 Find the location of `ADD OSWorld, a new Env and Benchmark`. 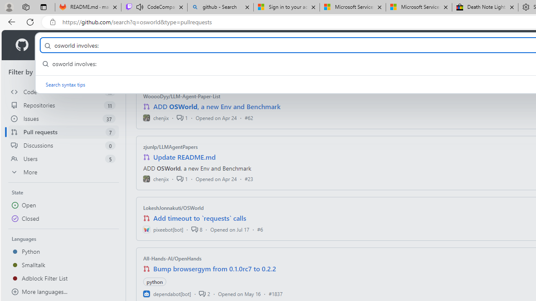

ADD OSWorld, a new Env and Benchmark is located at coordinates (217, 107).